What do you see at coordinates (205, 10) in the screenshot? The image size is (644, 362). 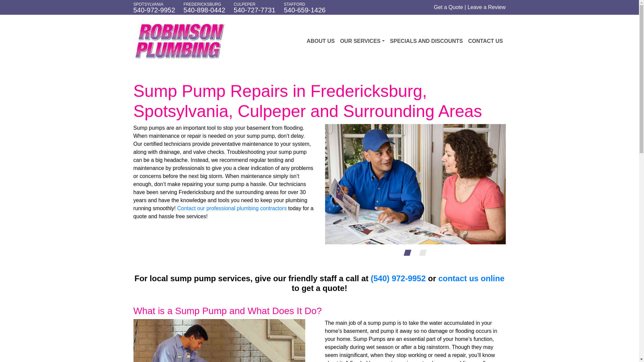 I see `540-898-0442` at bounding box center [205, 10].